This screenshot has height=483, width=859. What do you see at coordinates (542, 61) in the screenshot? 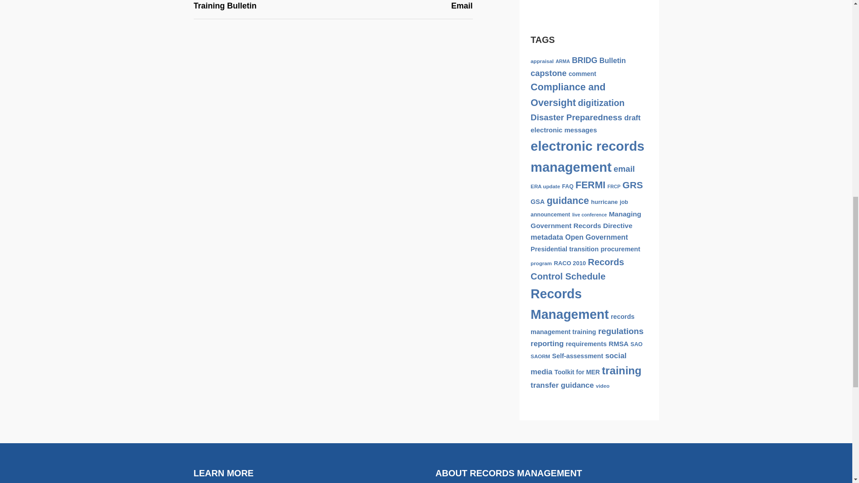
I see `appraisal` at bounding box center [542, 61].